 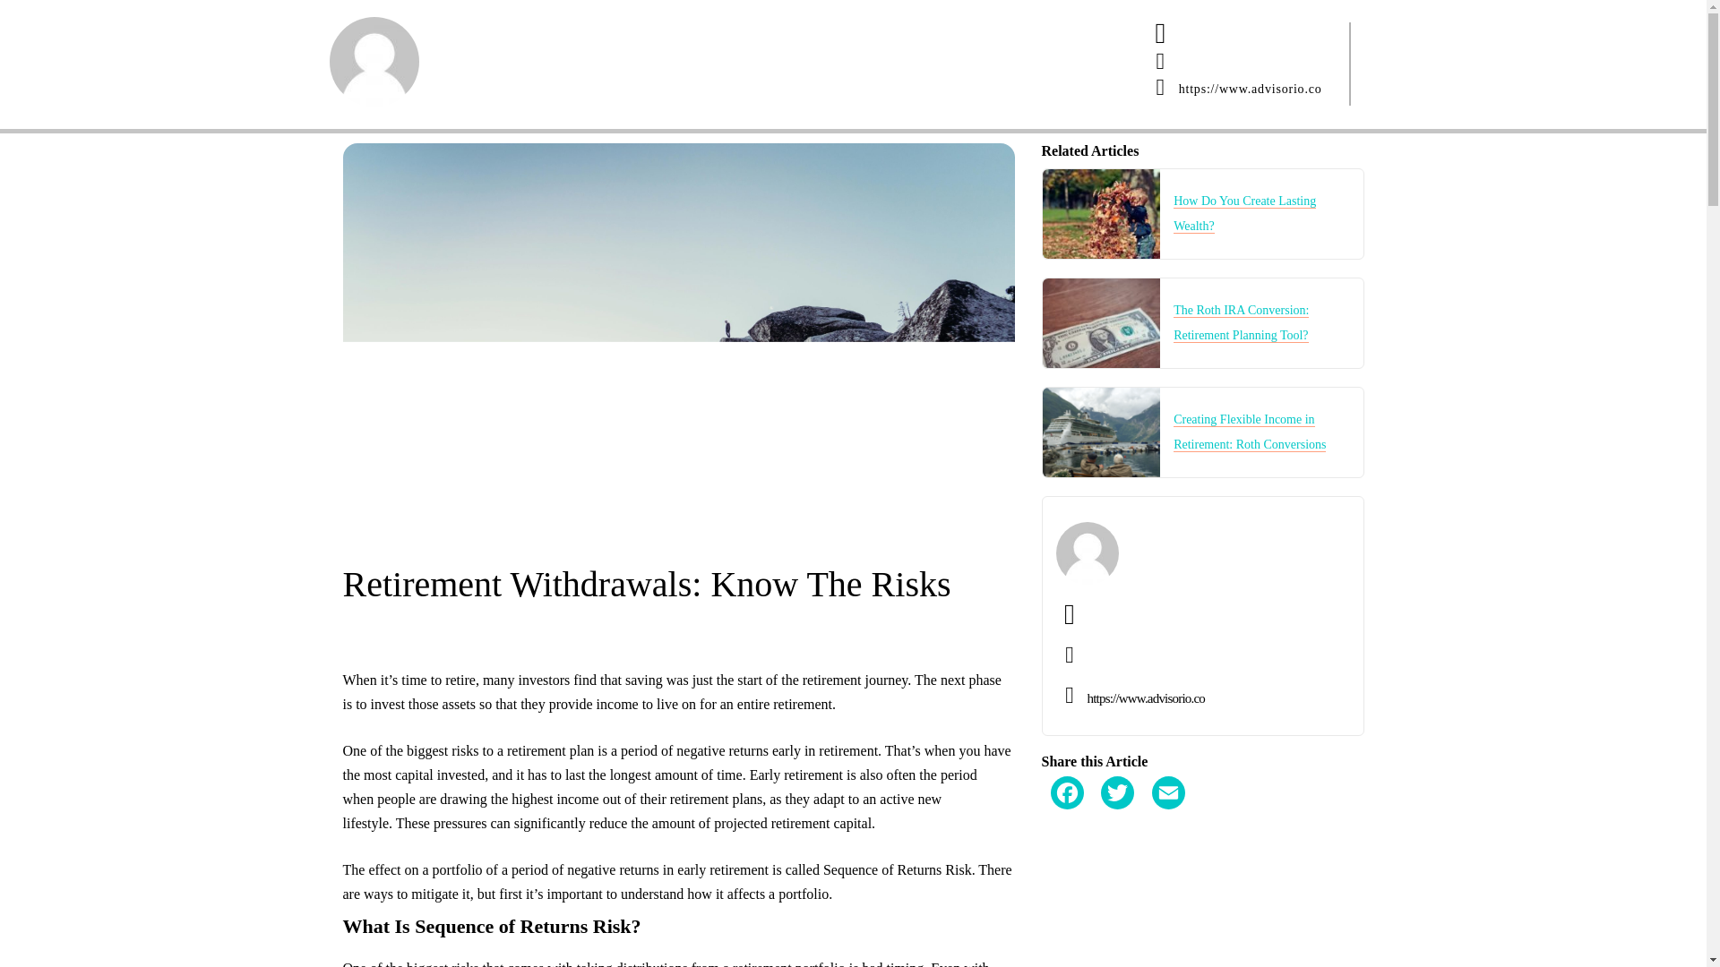 What do you see at coordinates (1067, 784) in the screenshot?
I see `Facebook` at bounding box center [1067, 784].